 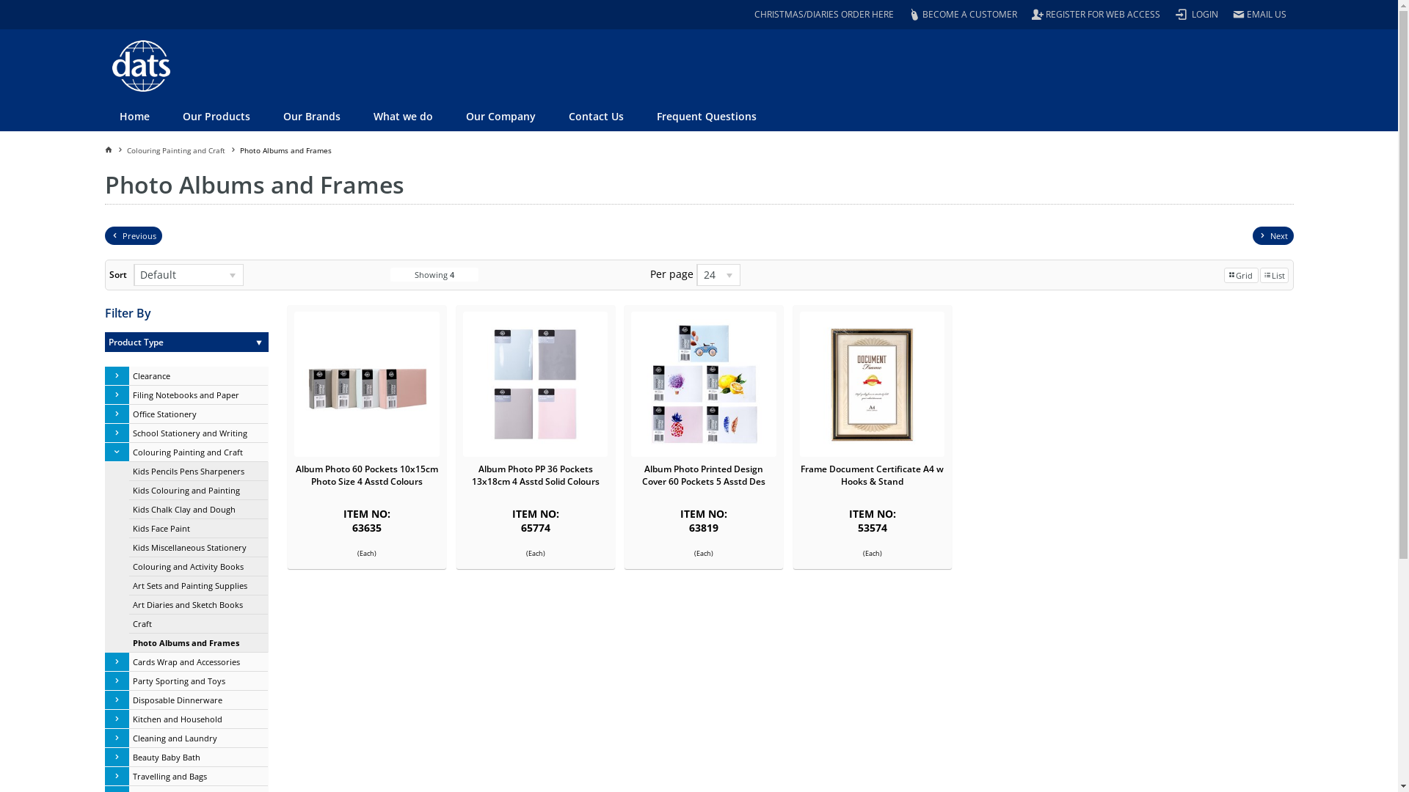 I want to click on Art Diaries and Sketch Books, so click(x=199, y=605).